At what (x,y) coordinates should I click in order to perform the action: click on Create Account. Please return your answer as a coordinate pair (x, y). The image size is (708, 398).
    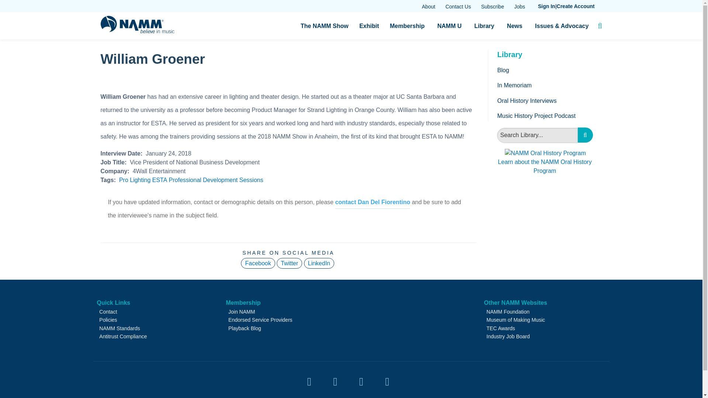
    Looking at the image, I should click on (575, 6).